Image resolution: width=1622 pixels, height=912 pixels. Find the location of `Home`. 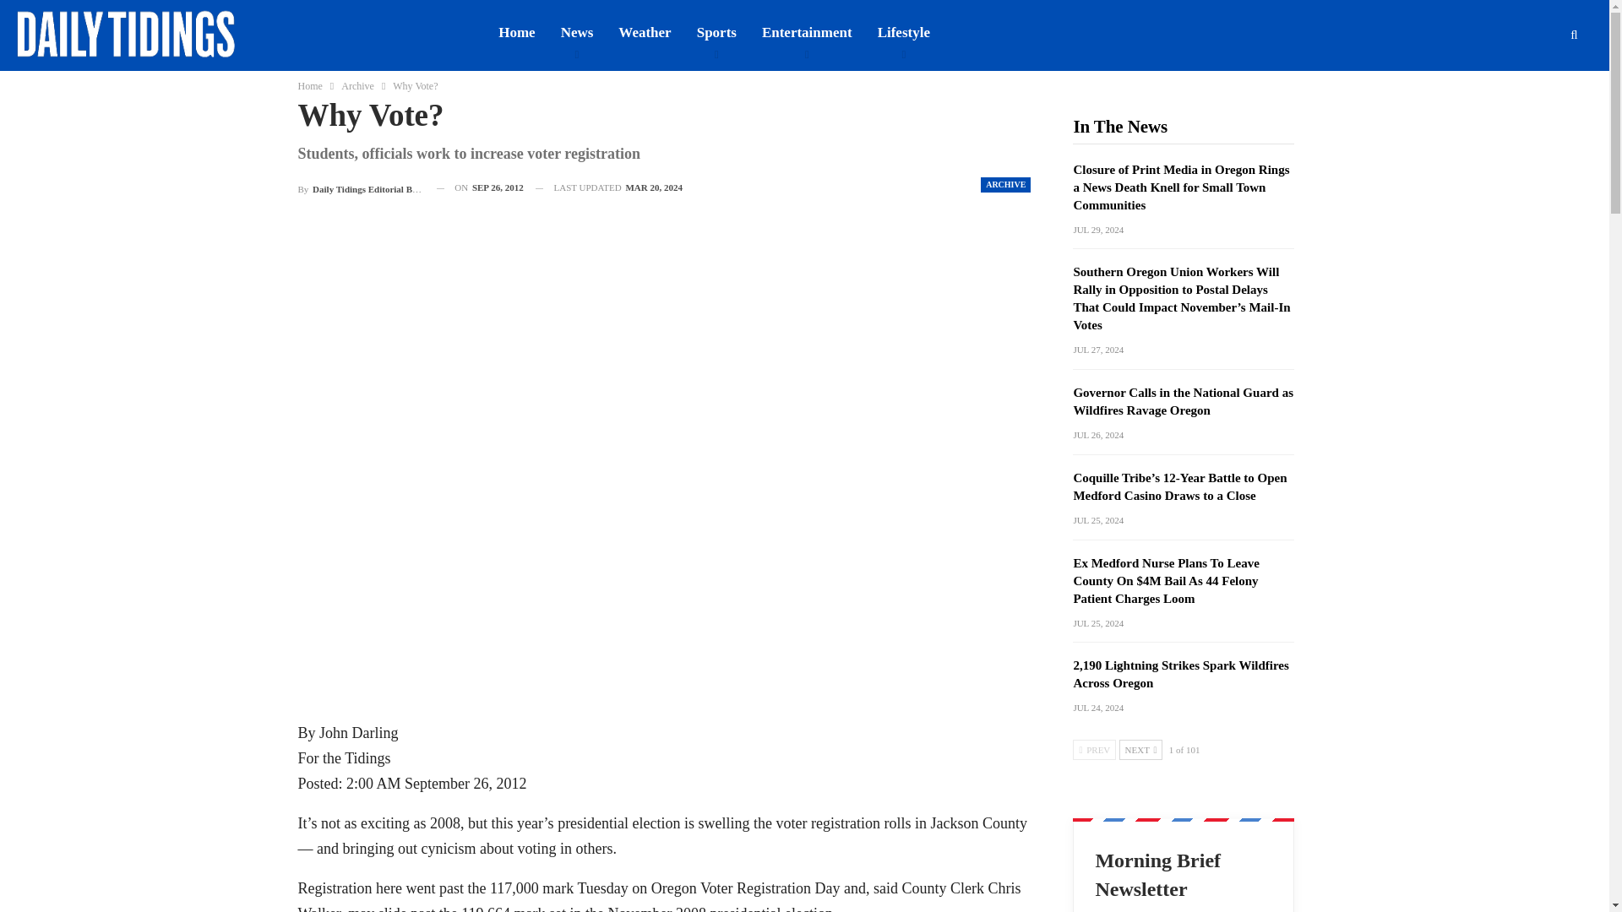

Home is located at coordinates (516, 32).